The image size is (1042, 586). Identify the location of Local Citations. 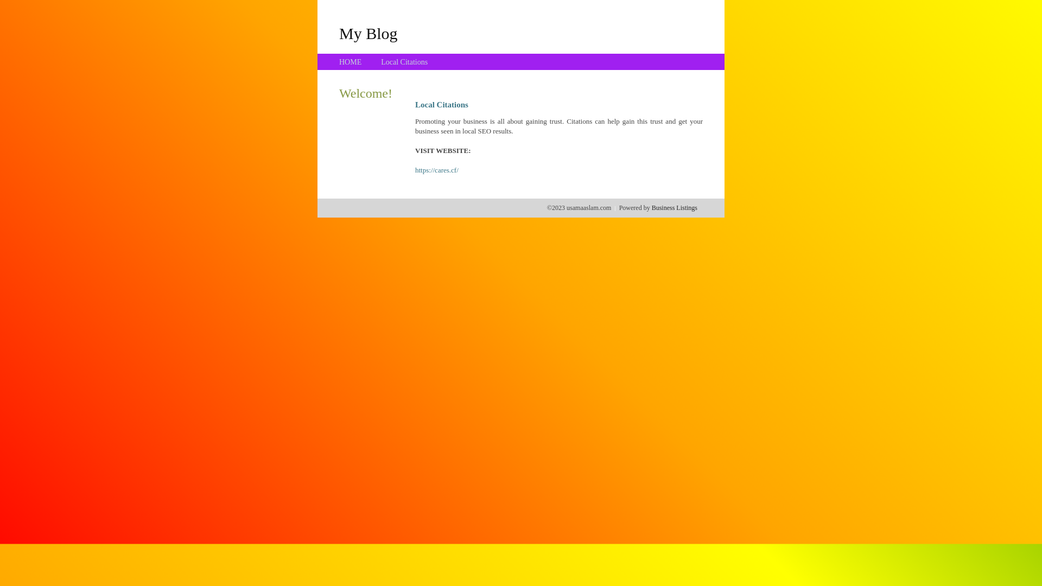
(404, 62).